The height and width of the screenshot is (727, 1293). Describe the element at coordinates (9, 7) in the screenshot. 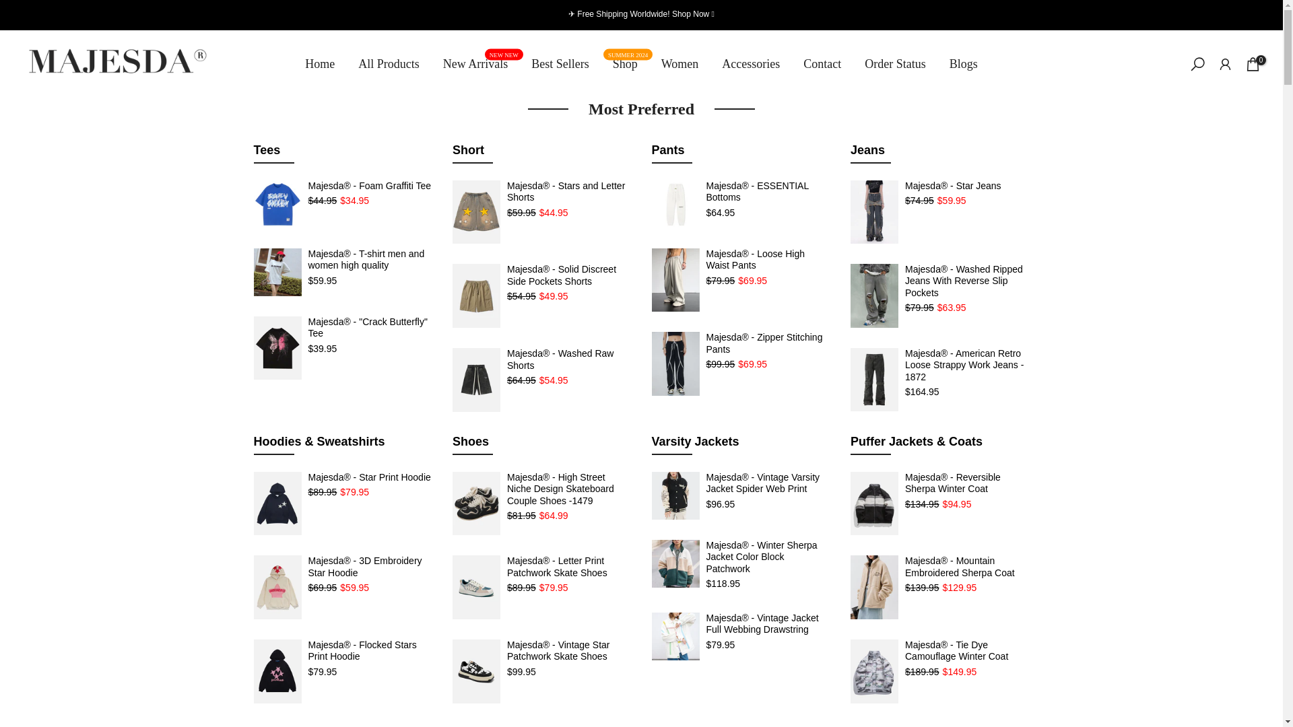

I see `Home` at that location.